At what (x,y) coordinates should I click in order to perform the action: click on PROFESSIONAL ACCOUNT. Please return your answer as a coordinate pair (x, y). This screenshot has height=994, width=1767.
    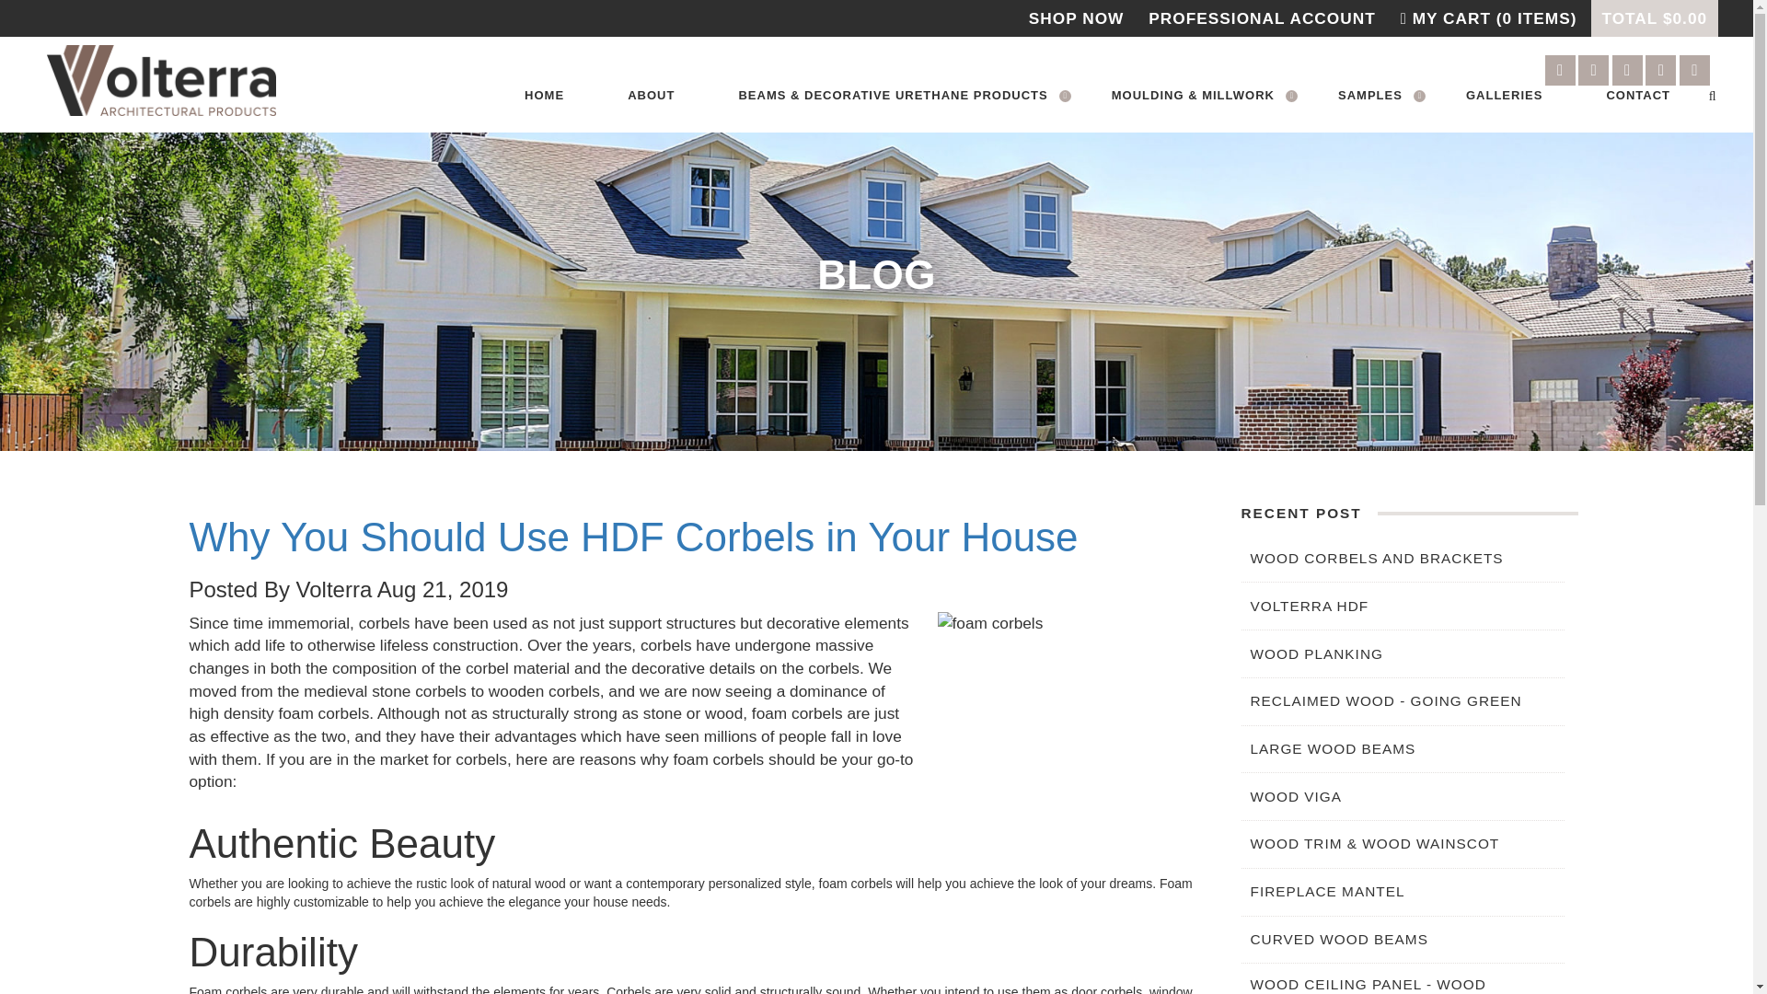
    Looking at the image, I should click on (1261, 18).